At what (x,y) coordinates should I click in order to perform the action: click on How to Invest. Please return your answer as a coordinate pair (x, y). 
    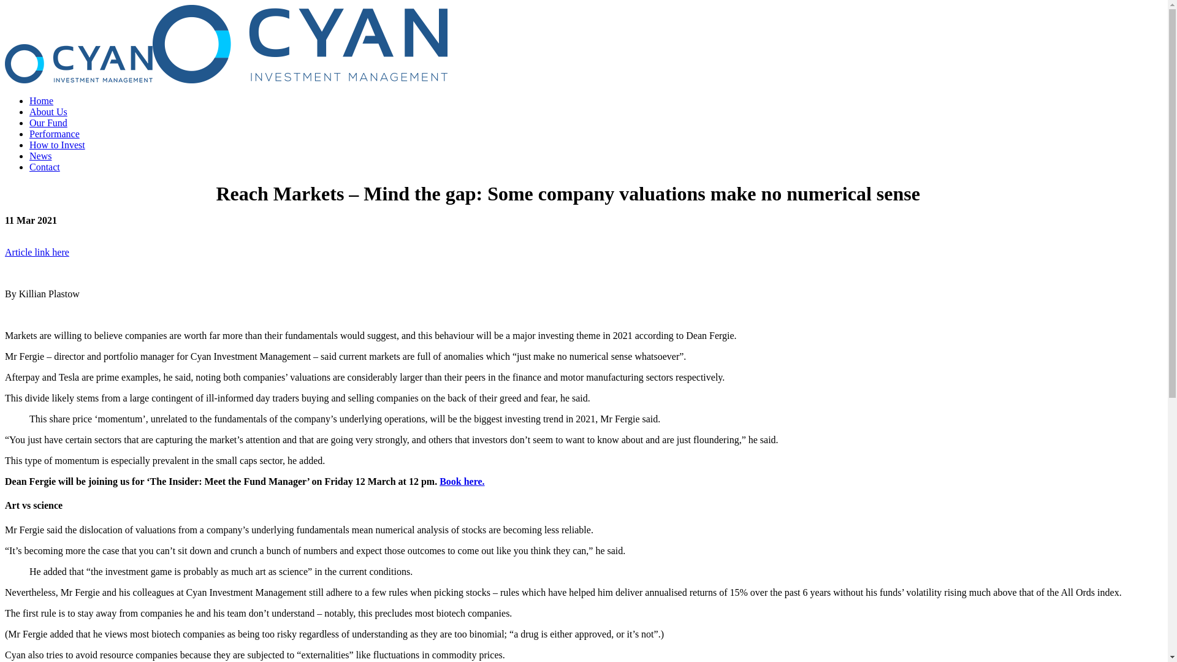
    Looking at the image, I should click on (58, 145).